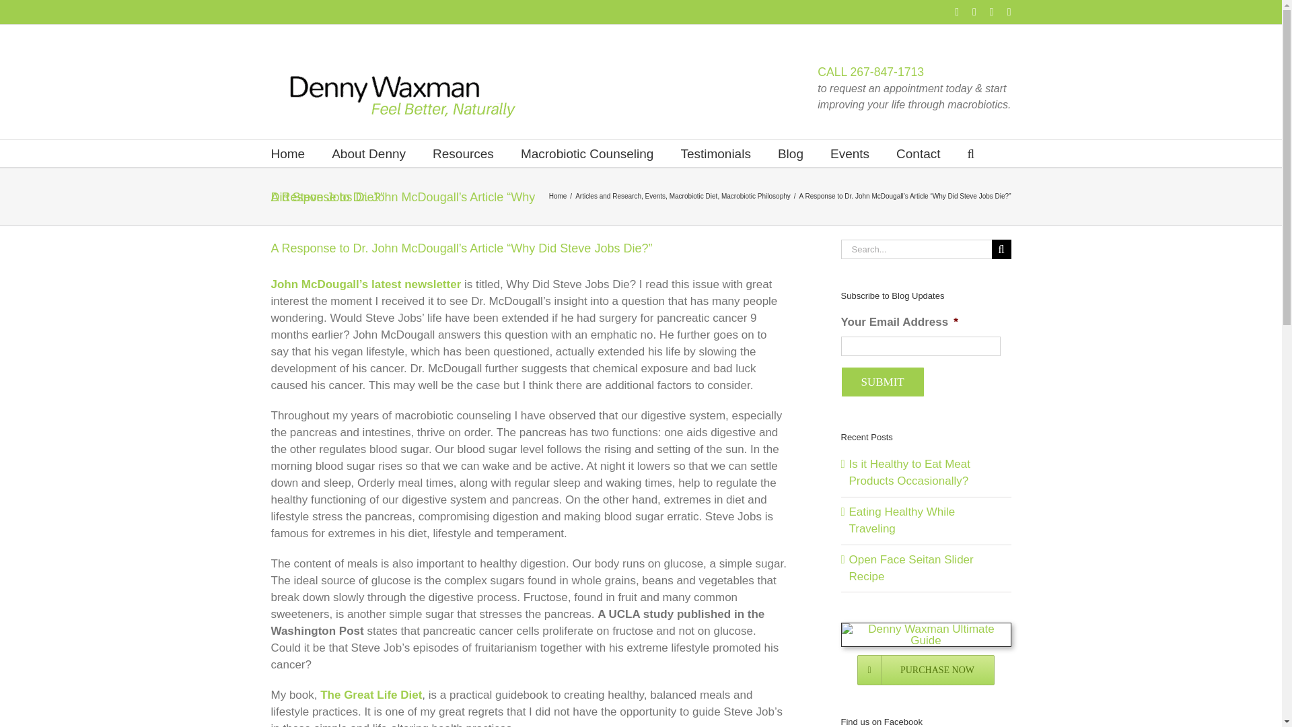 Image resolution: width=1292 pixels, height=727 pixels. I want to click on Macrobiotic Diet, so click(693, 197).